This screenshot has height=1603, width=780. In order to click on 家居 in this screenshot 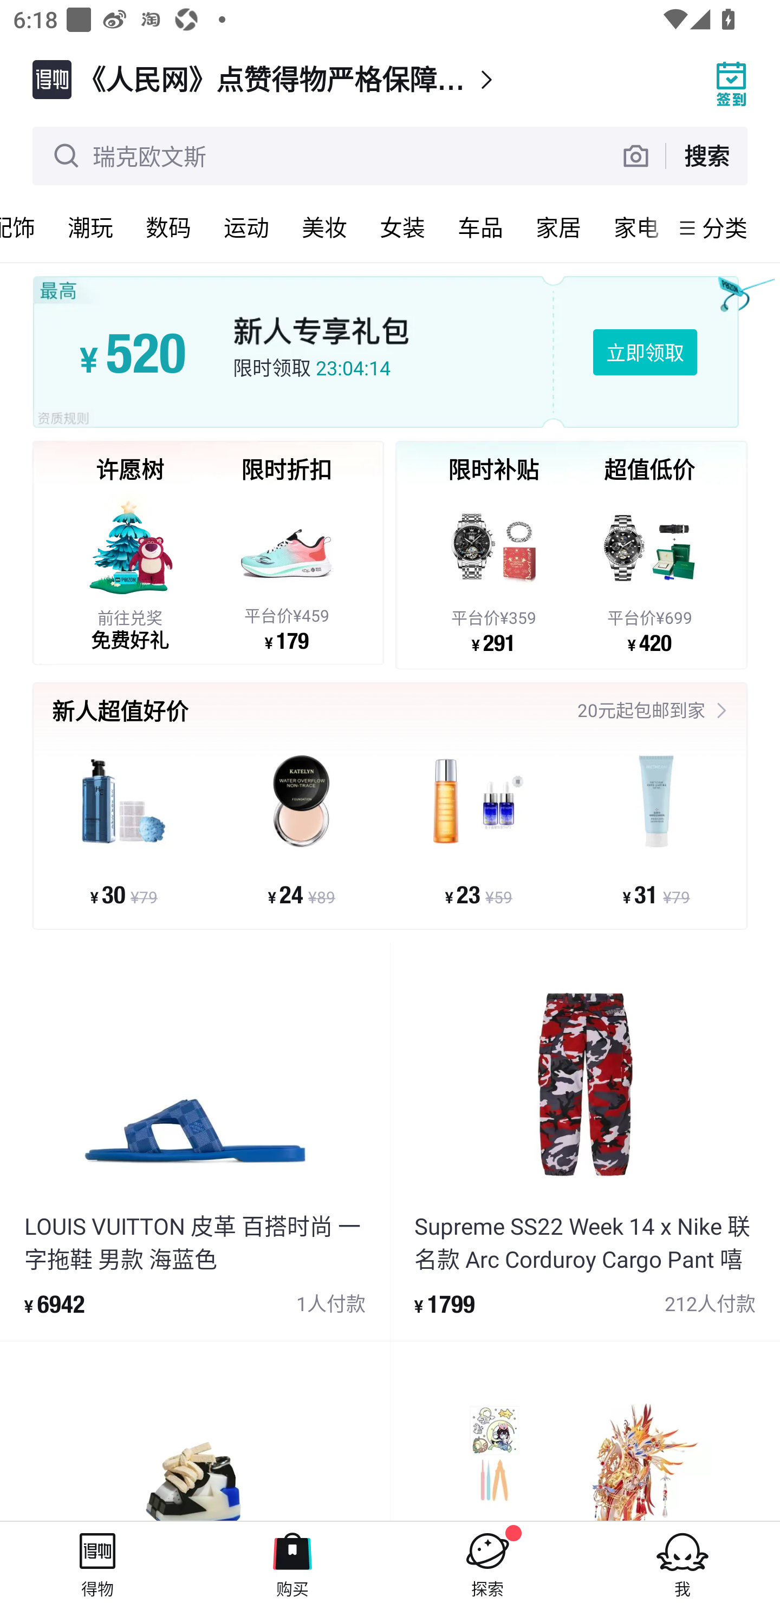, I will do `click(558, 227)`.